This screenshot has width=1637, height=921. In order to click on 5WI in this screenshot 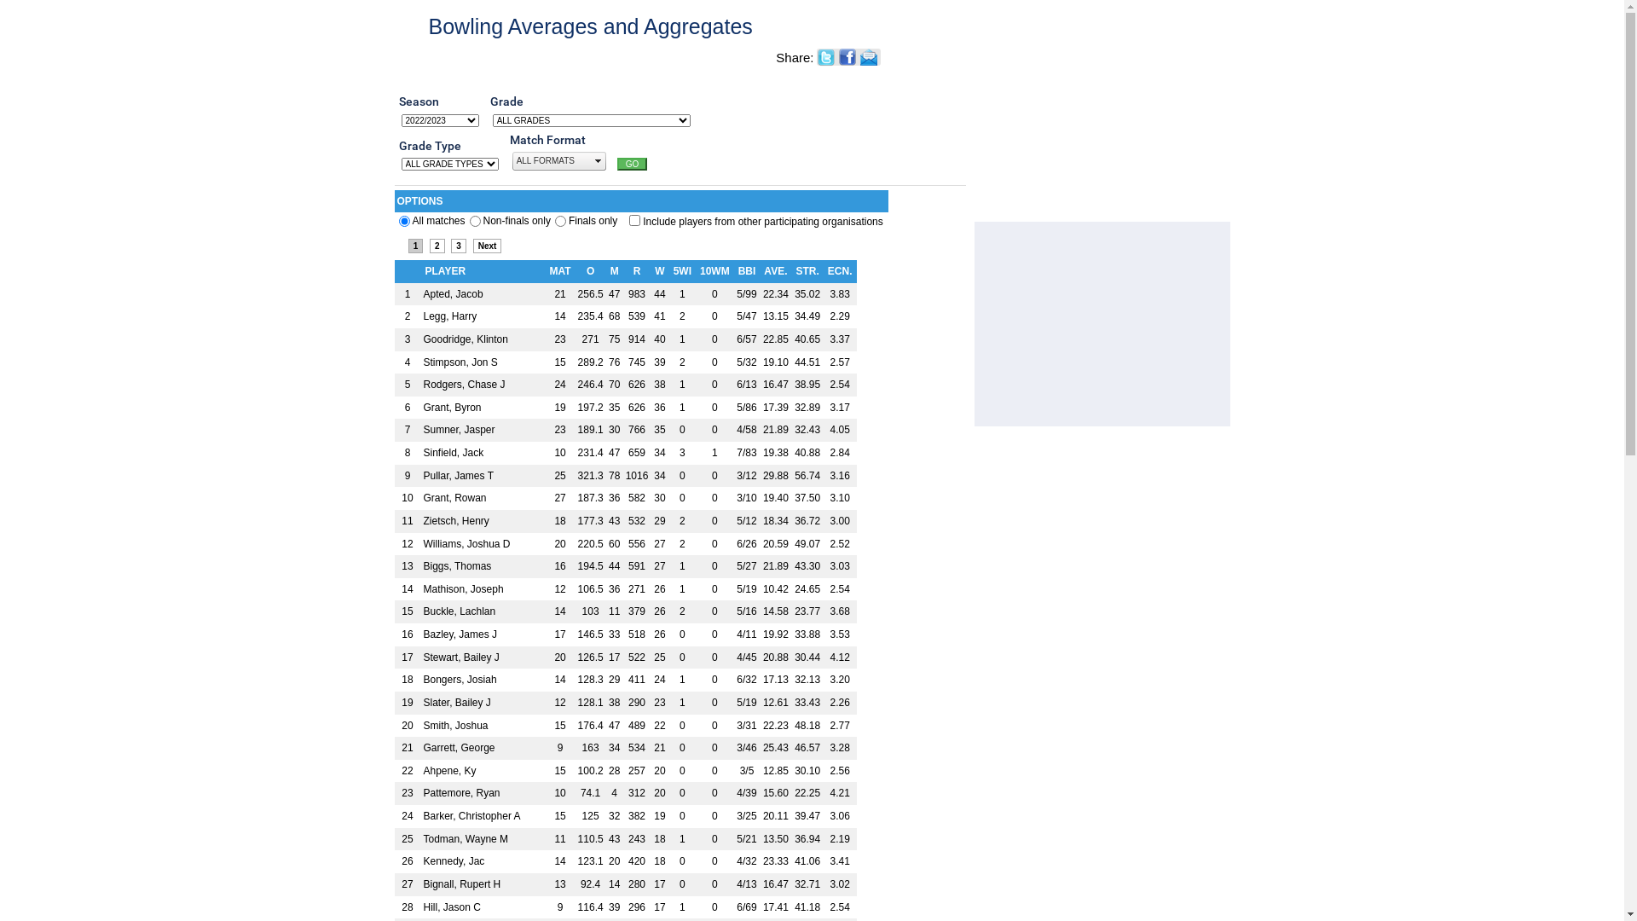, I will do `click(682, 271)`.